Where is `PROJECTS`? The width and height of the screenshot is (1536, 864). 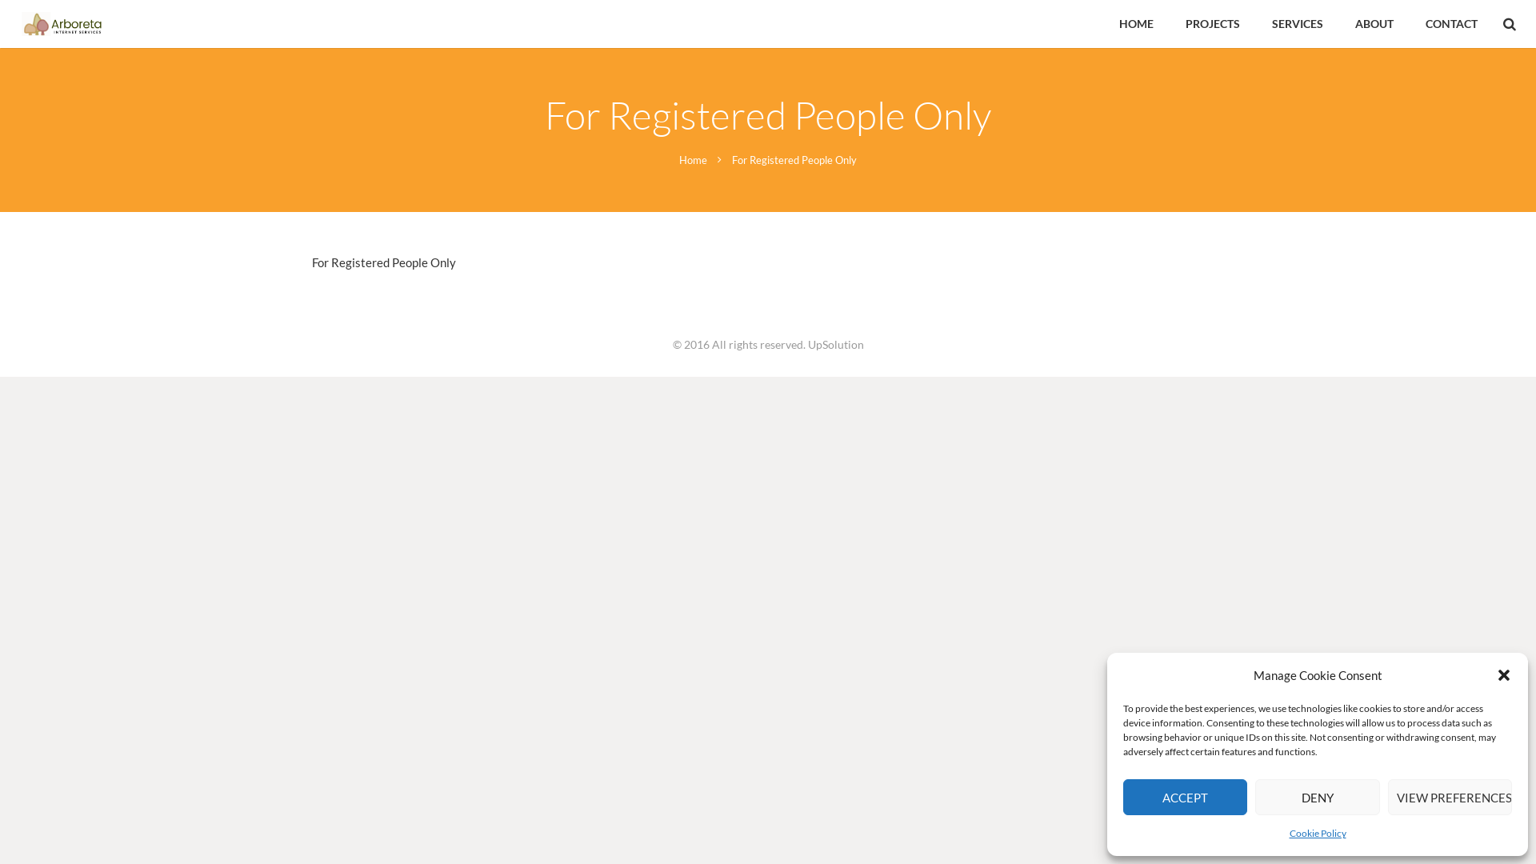
PROJECTS is located at coordinates (1213, 24).